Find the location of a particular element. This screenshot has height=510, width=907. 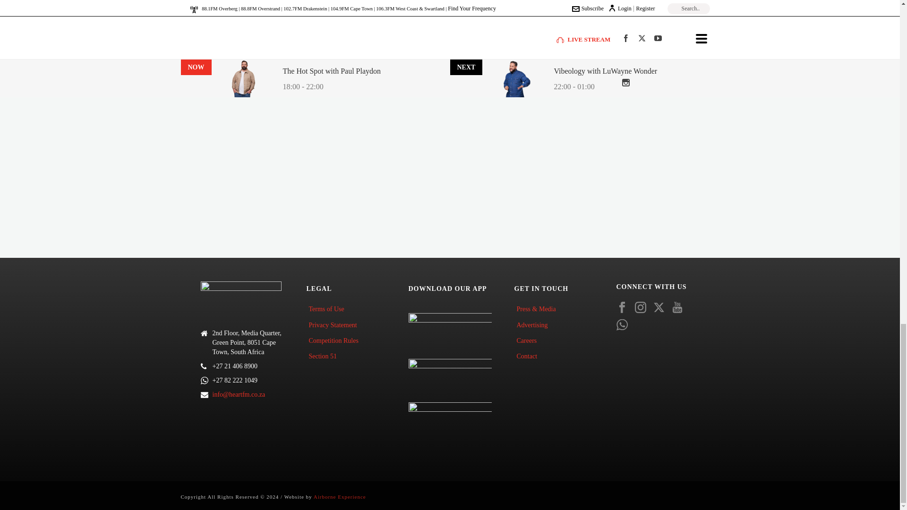

Terms of Use is located at coordinates (329, 309).